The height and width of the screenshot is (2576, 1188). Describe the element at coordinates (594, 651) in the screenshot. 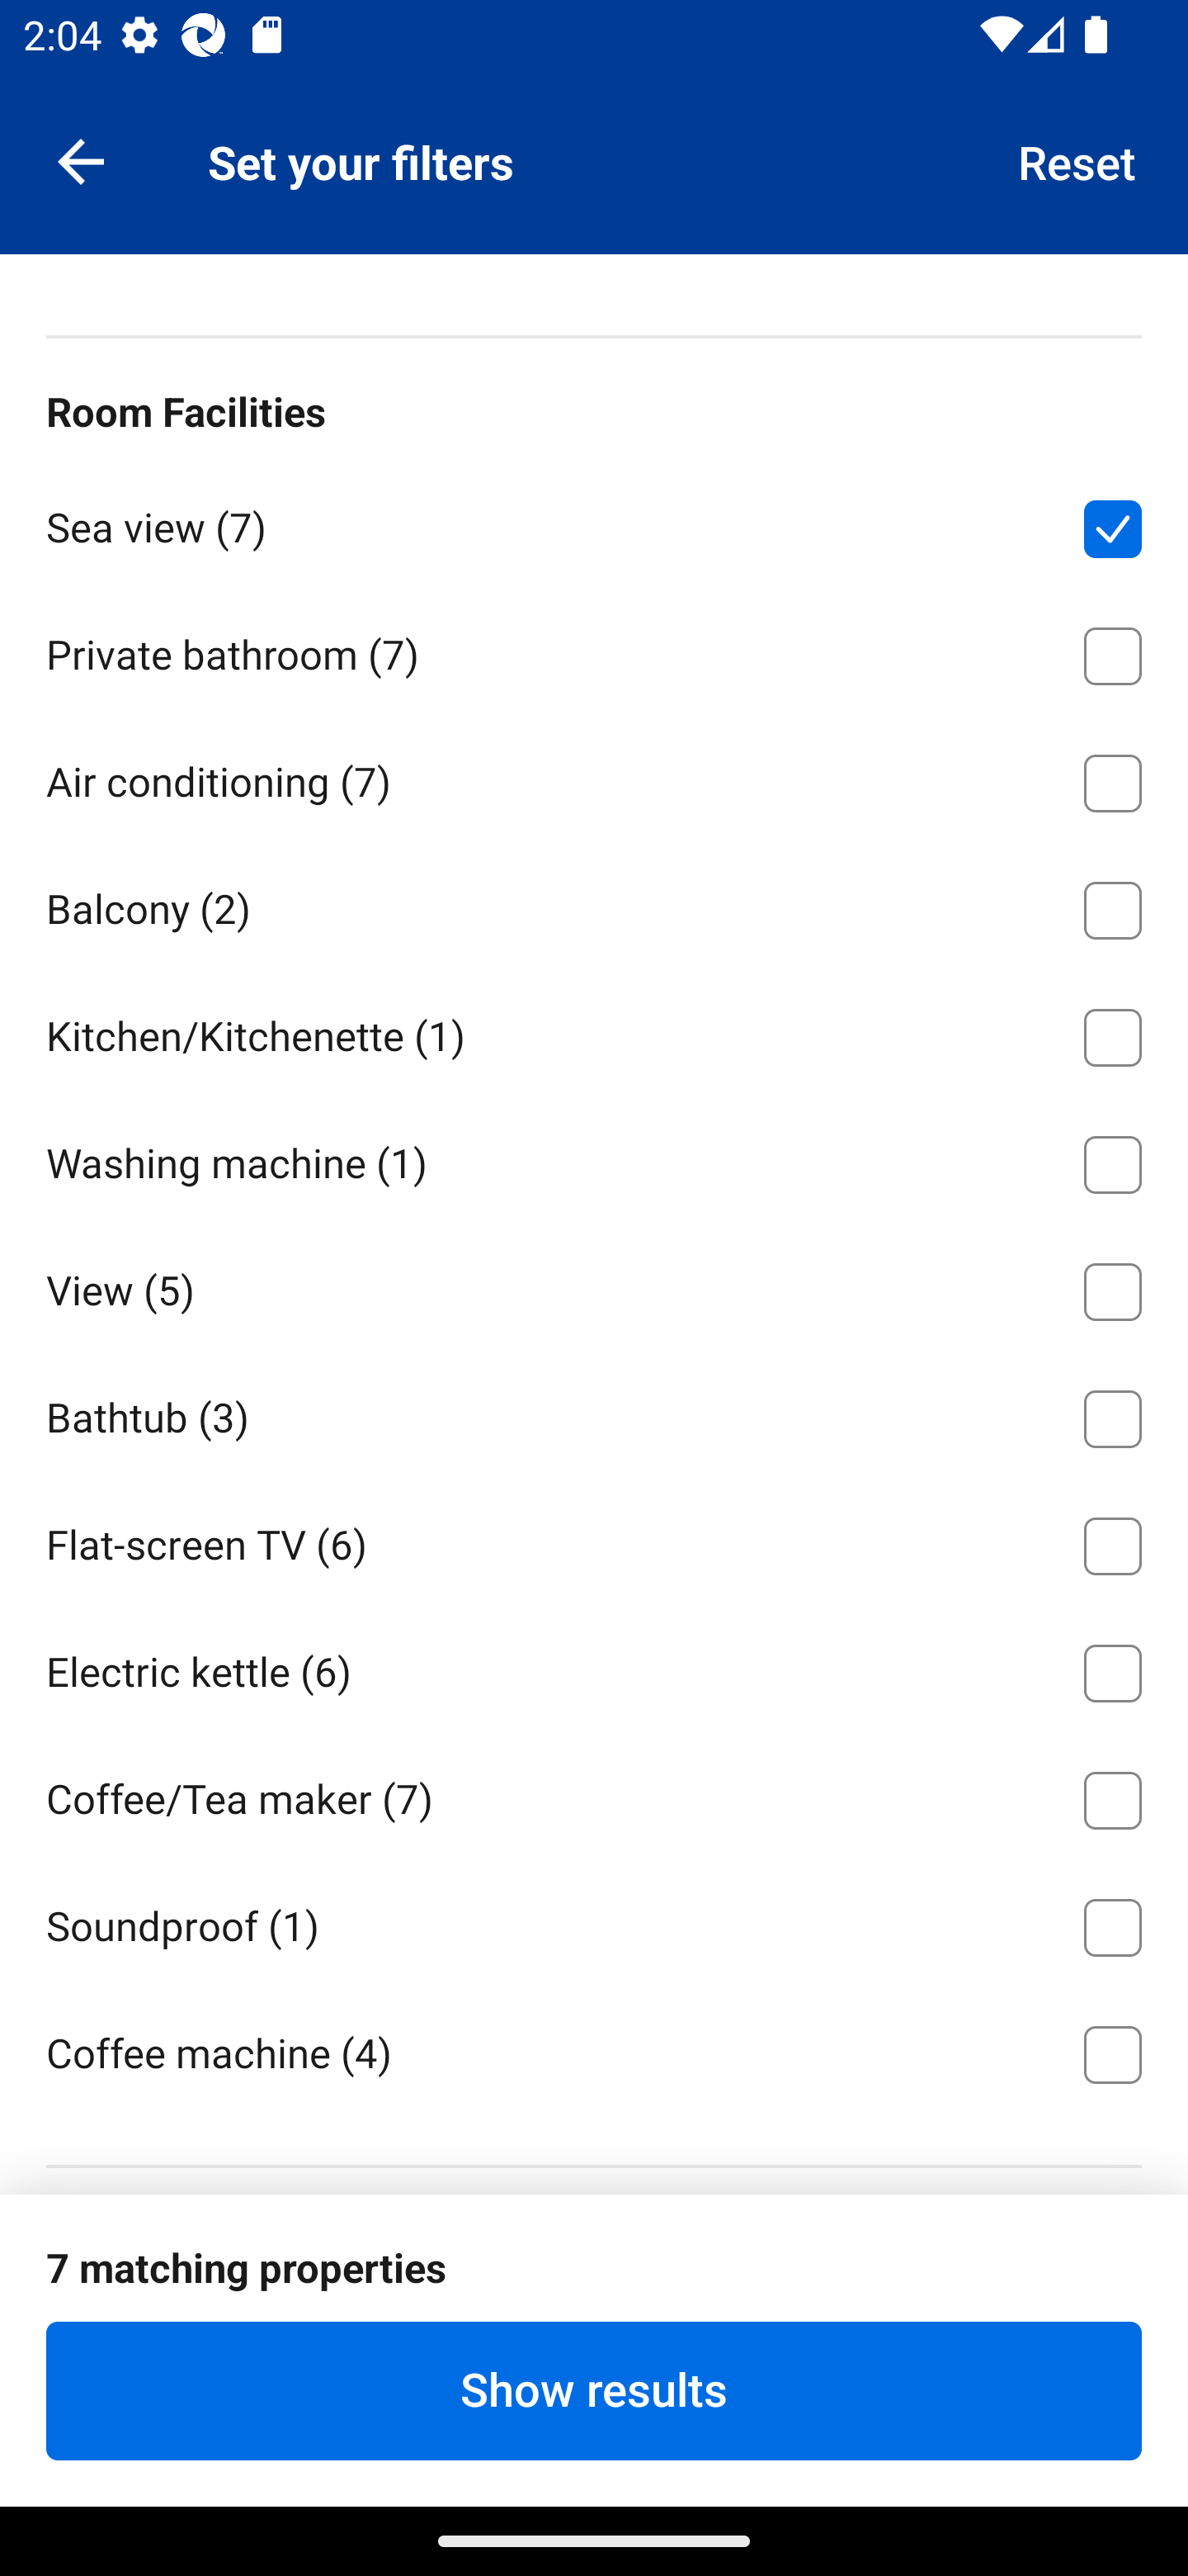

I see `Private bathroom ⁦(7)` at that location.